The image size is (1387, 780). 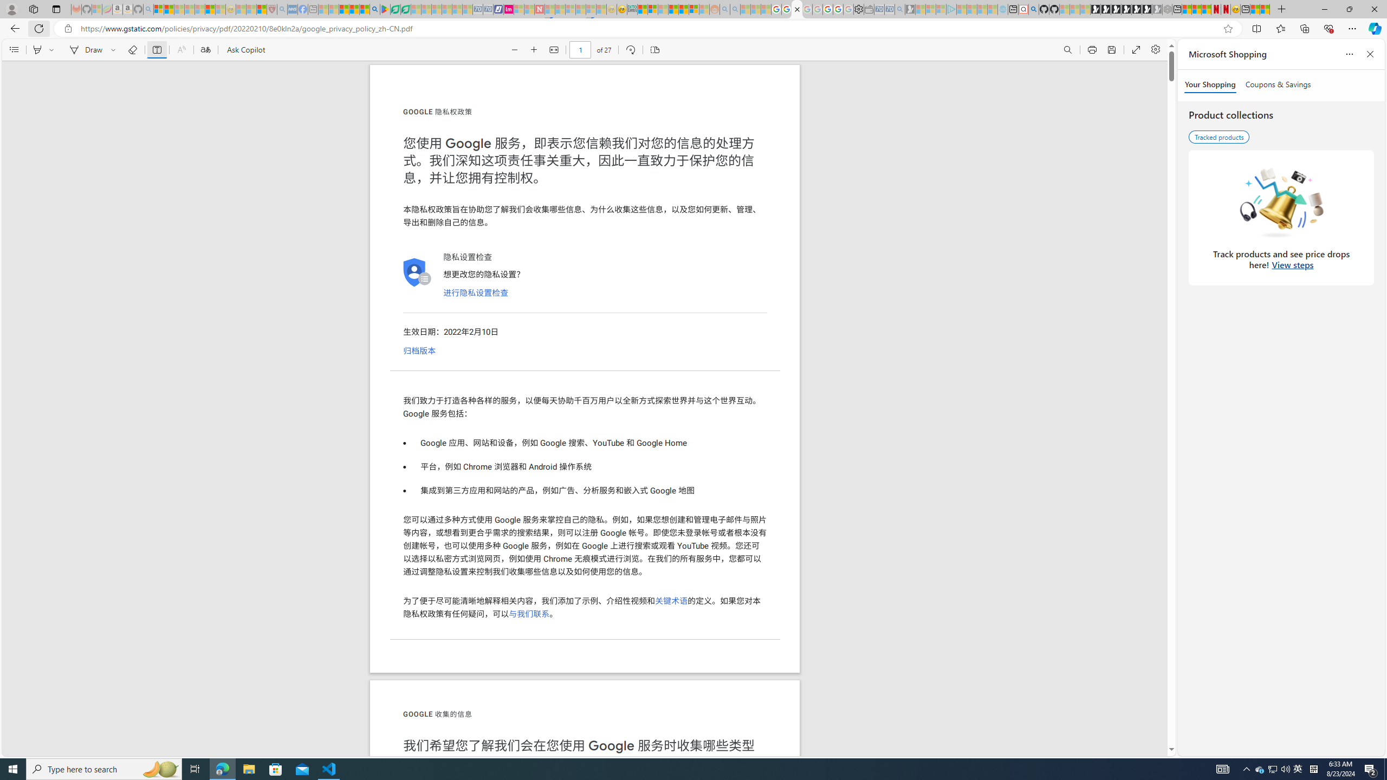 I want to click on Add text, so click(x=157, y=50).